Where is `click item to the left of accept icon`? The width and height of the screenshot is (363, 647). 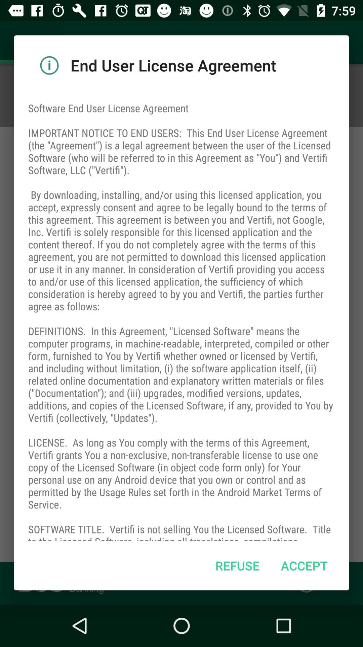
click item to the left of accept icon is located at coordinates (237, 565).